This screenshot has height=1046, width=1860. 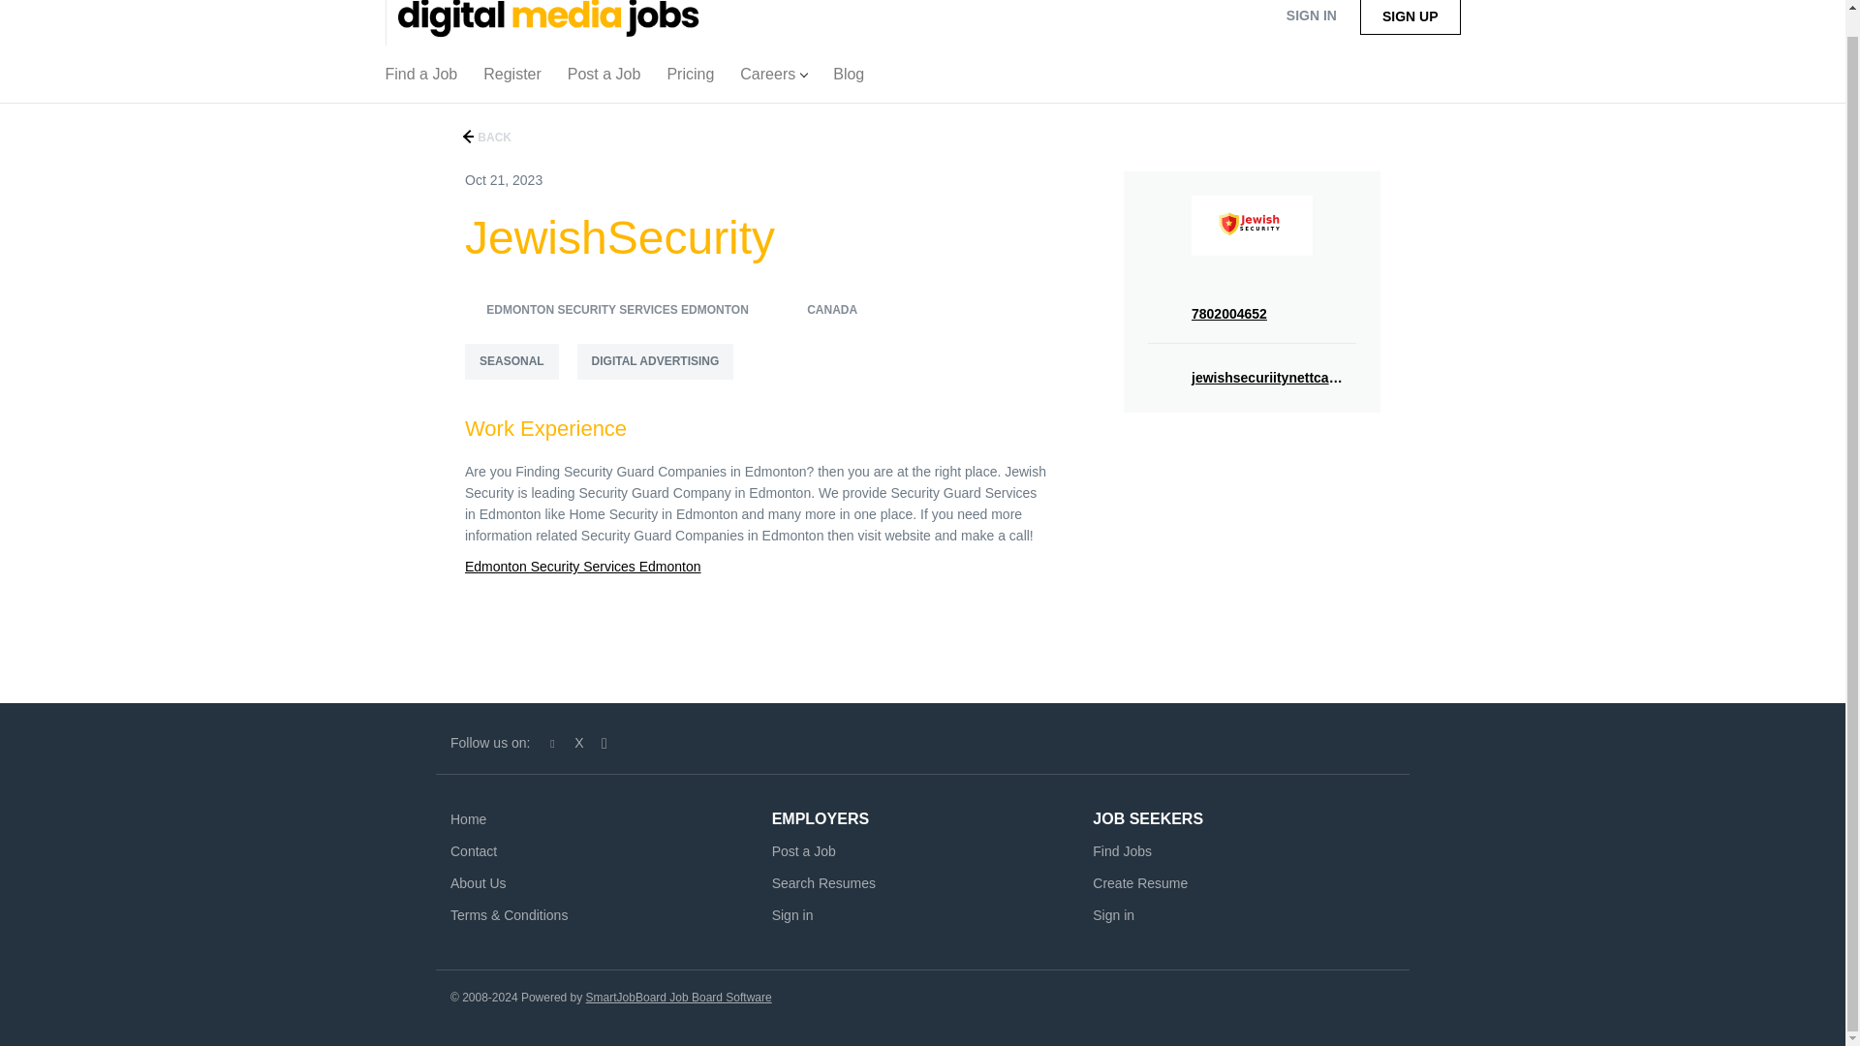 What do you see at coordinates (421, 78) in the screenshot?
I see `Find a Job` at bounding box center [421, 78].